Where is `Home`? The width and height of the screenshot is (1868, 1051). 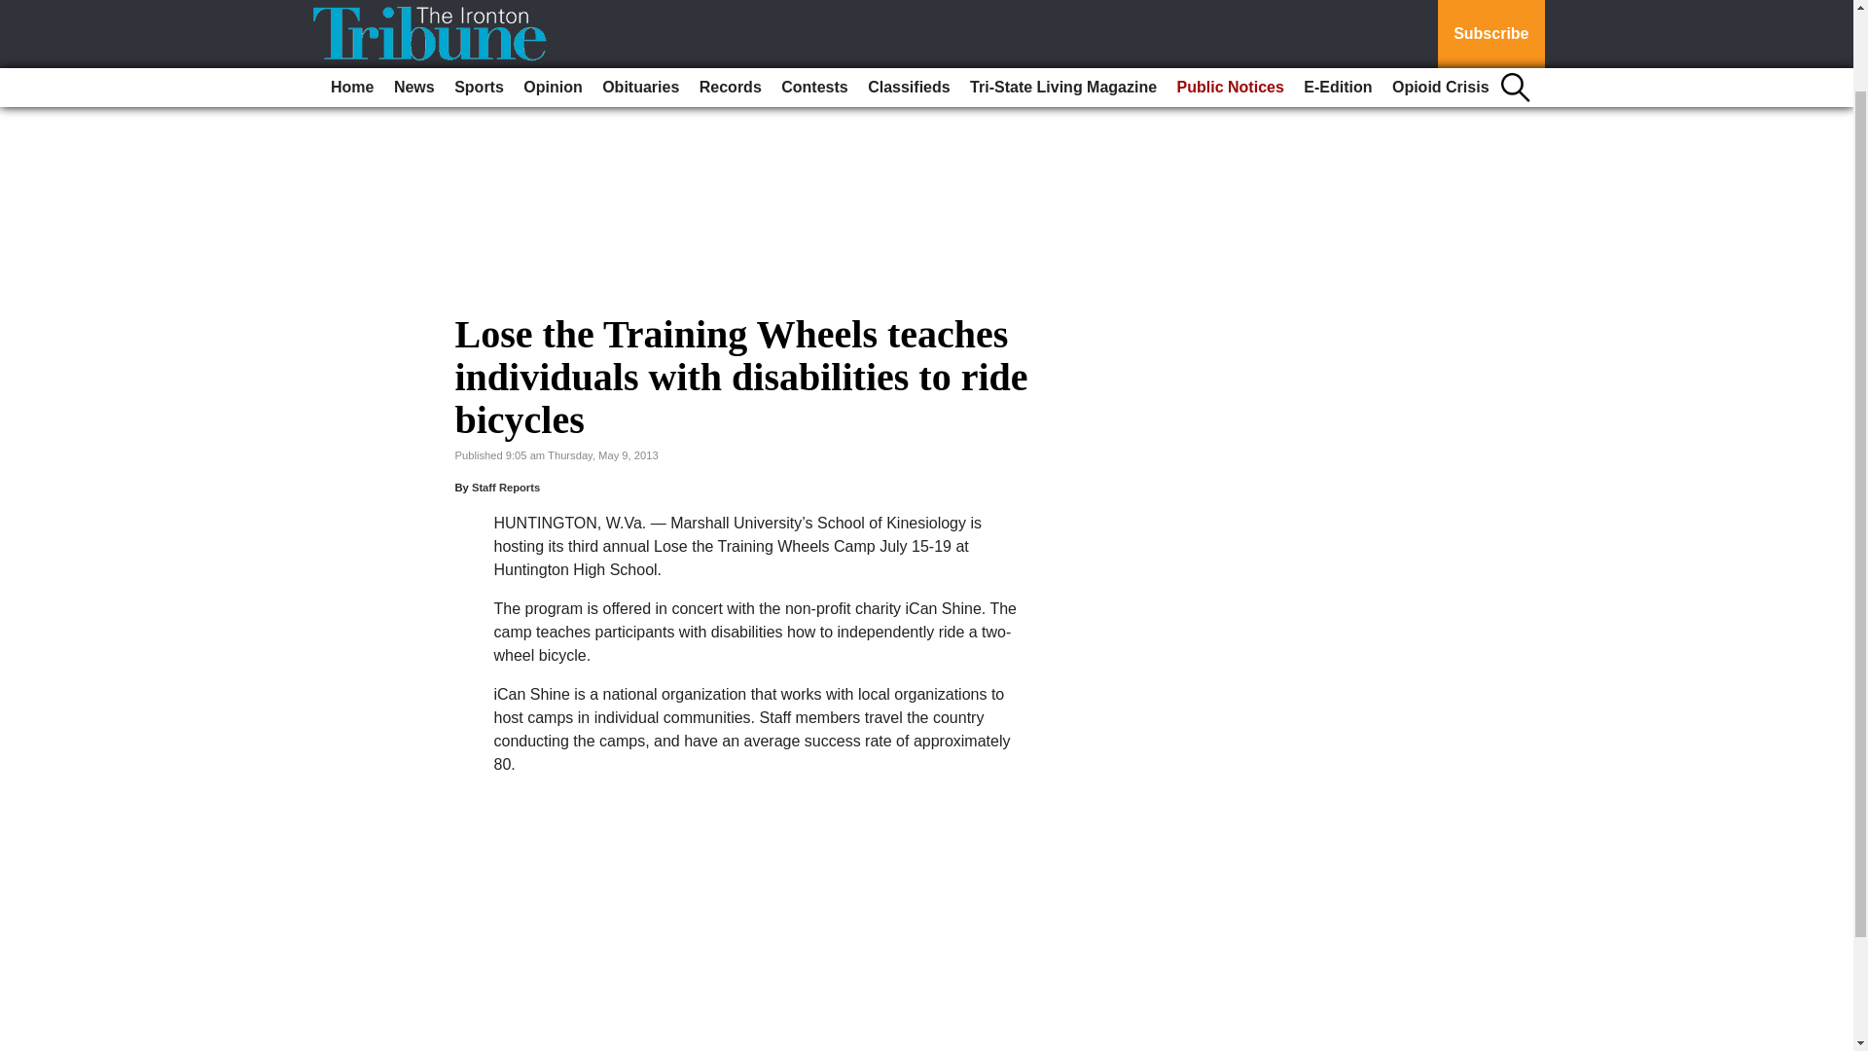 Home is located at coordinates (352, 5).